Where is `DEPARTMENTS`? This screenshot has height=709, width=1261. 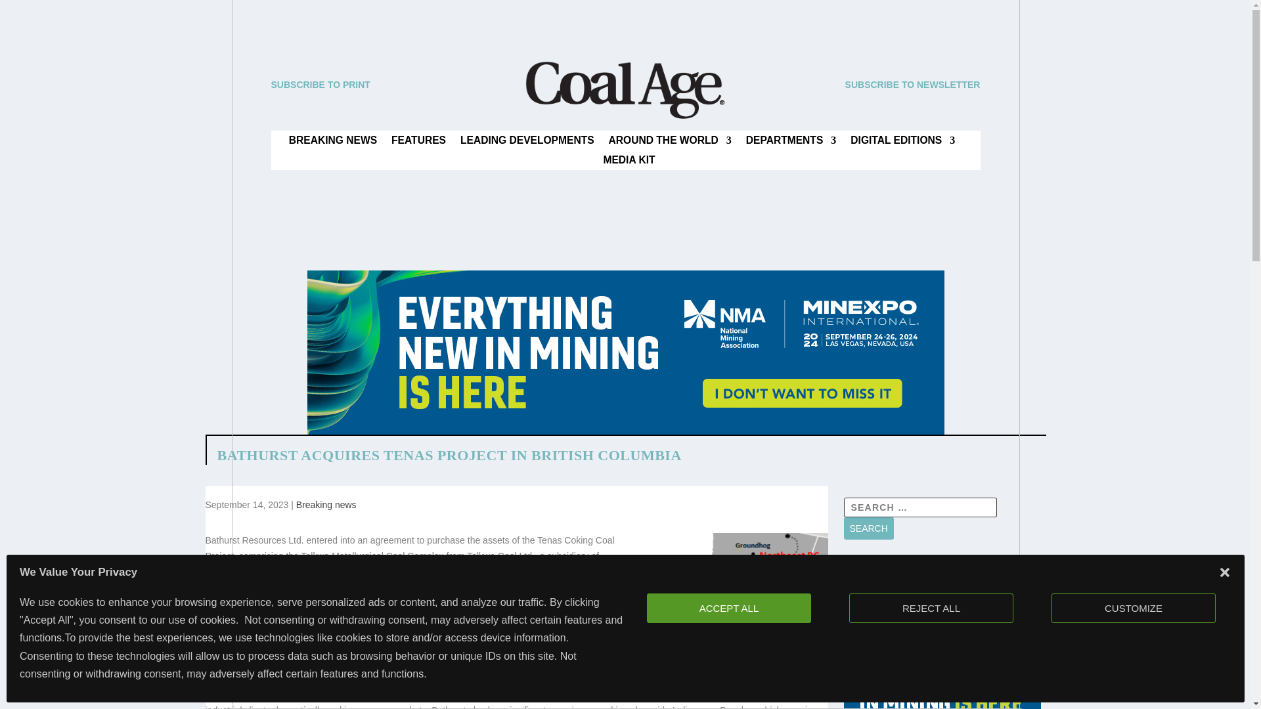
DEPARTMENTS is located at coordinates (791, 143).